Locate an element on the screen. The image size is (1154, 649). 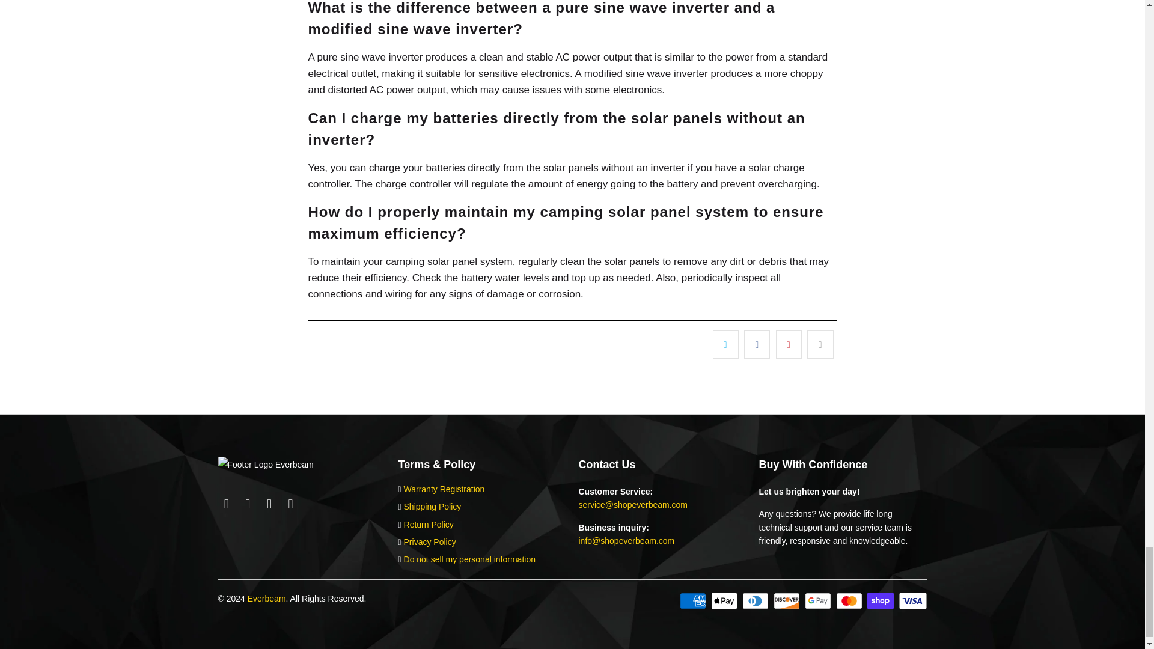
Discover is located at coordinates (787, 601).